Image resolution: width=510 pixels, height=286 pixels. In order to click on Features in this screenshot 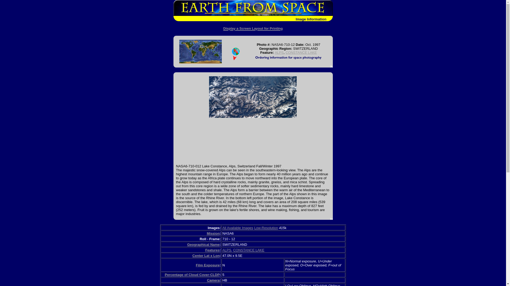, I will do `click(212, 250)`.